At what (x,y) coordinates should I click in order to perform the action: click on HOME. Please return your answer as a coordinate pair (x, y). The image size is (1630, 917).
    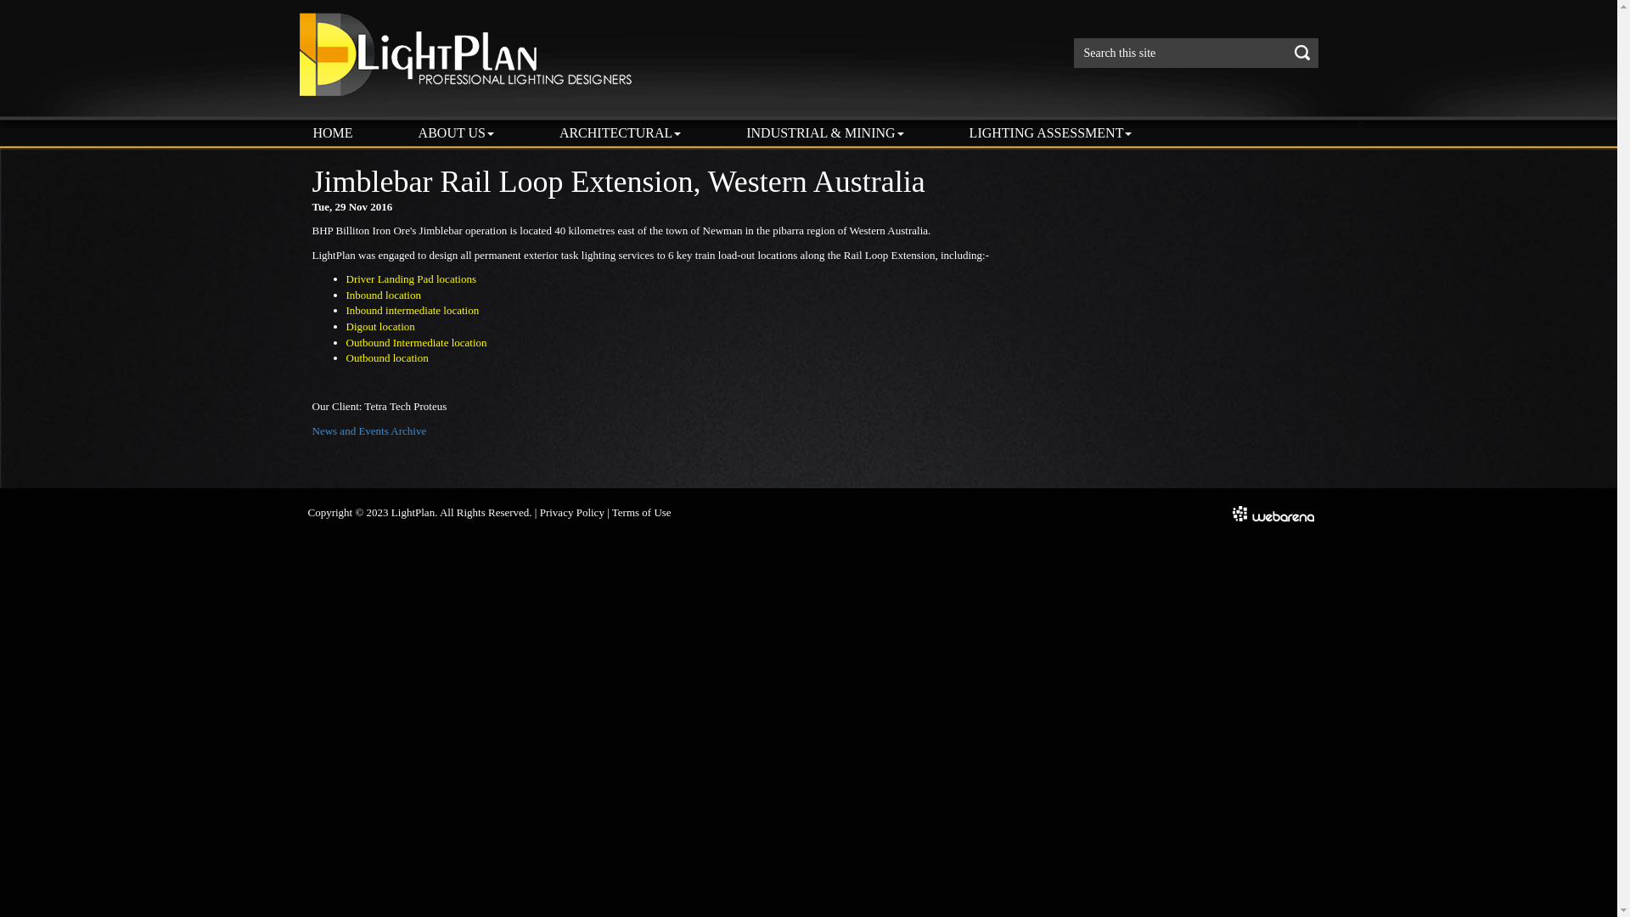
    Looking at the image, I should click on (333, 133).